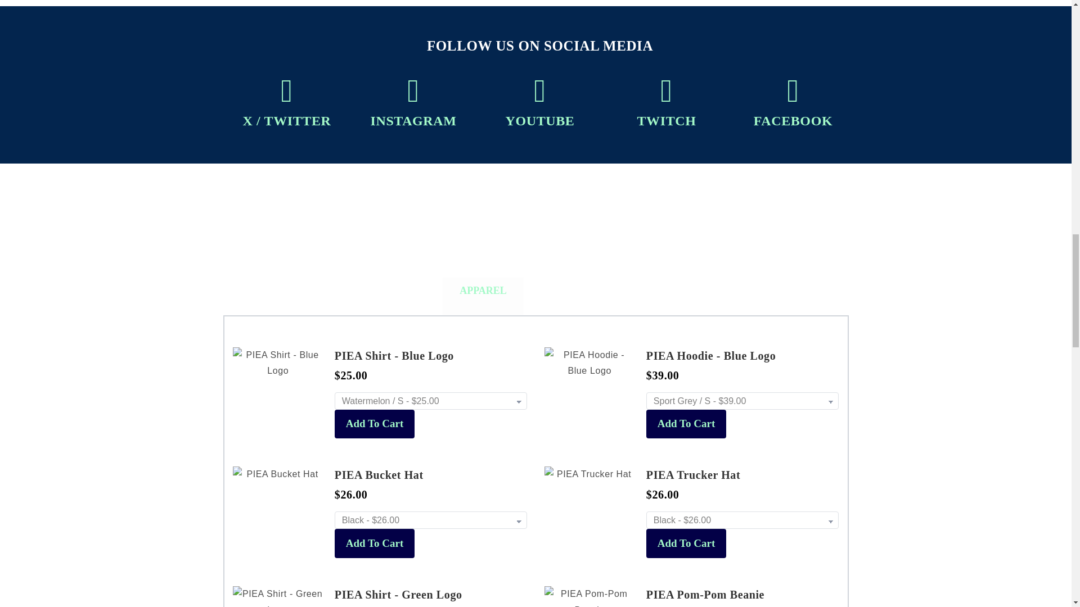 Image resolution: width=1080 pixels, height=607 pixels. I want to click on INSTAGRAM, so click(413, 120).